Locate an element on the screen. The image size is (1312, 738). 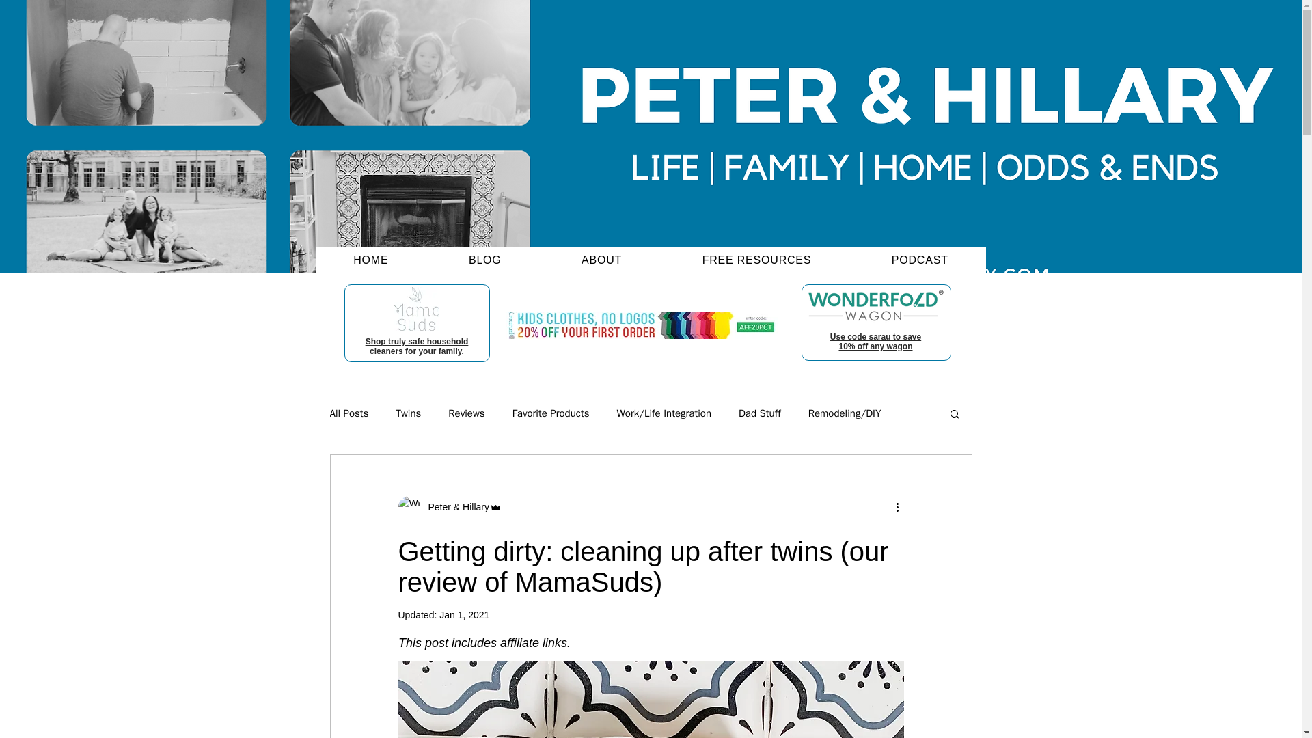
ABOUT is located at coordinates (601, 260).